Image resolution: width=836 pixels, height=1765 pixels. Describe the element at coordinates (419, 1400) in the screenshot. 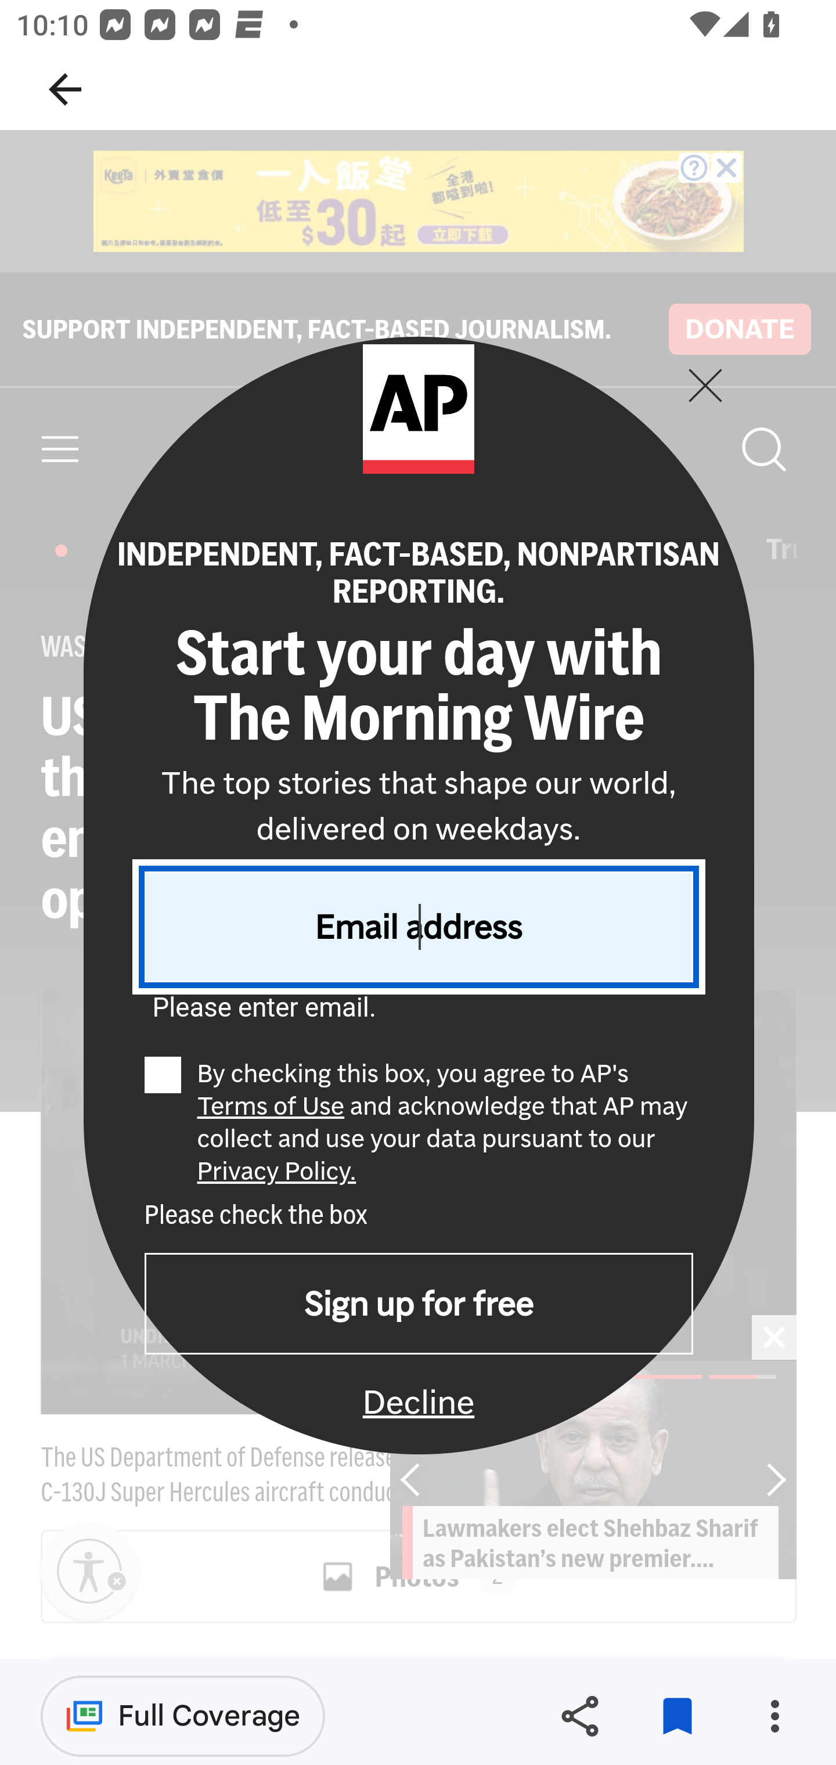

I see `Decline; close the dialog` at that location.